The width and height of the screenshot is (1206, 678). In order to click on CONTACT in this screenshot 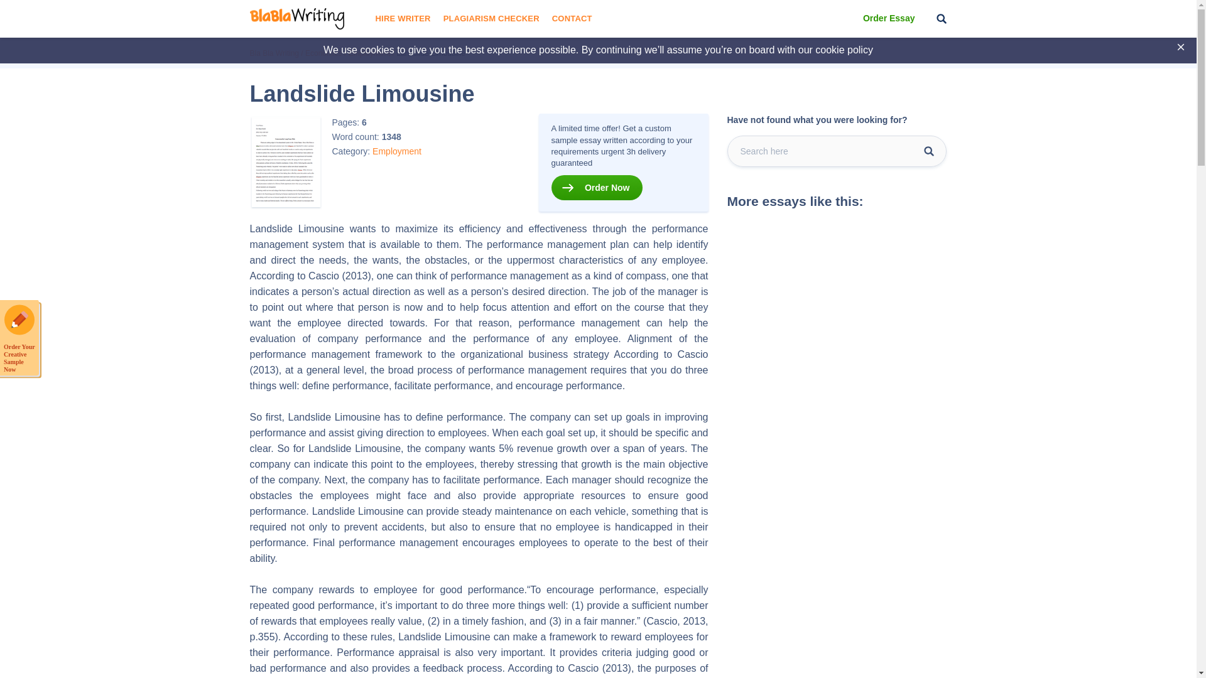, I will do `click(572, 19)`.